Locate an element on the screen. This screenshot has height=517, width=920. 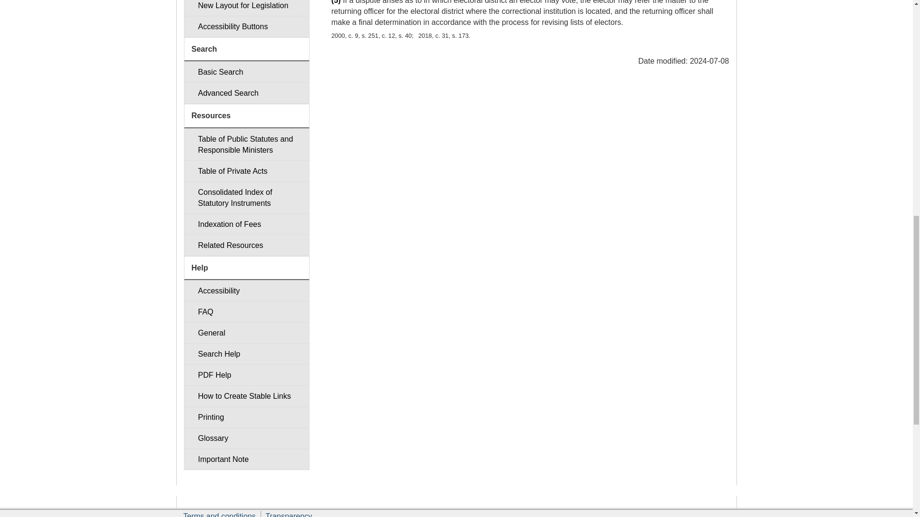
General Help is located at coordinates (246, 333).